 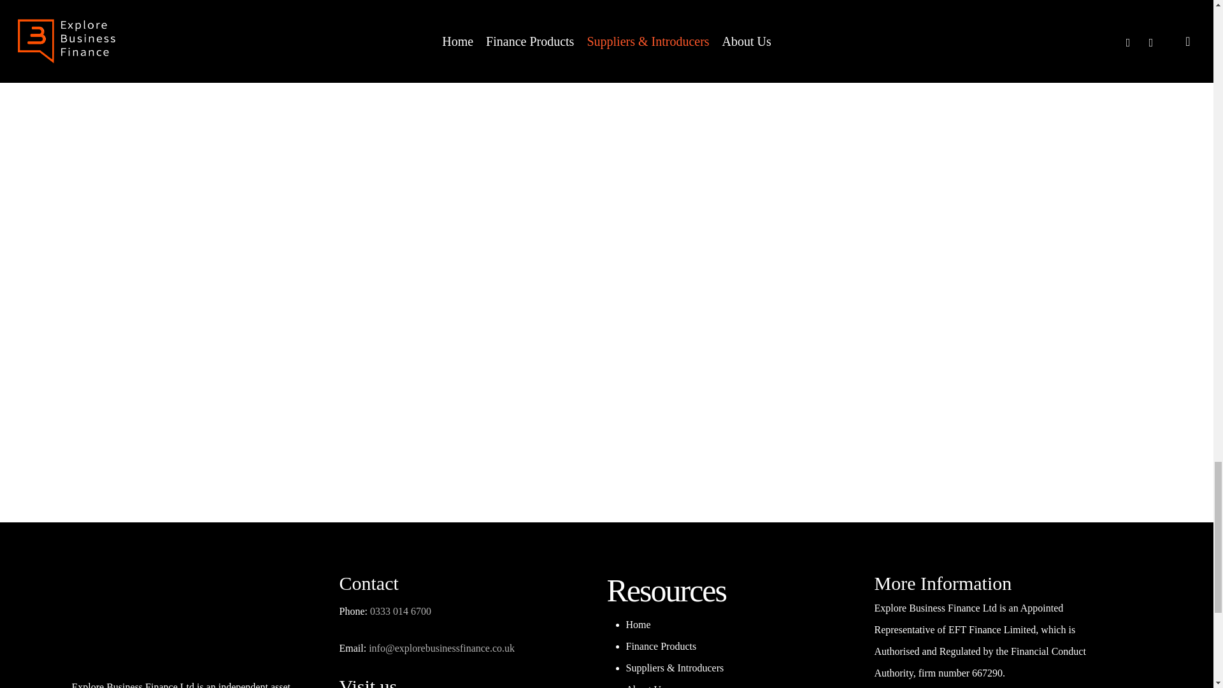 What do you see at coordinates (660, 646) in the screenshot?
I see `Finance Products` at bounding box center [660, 646].